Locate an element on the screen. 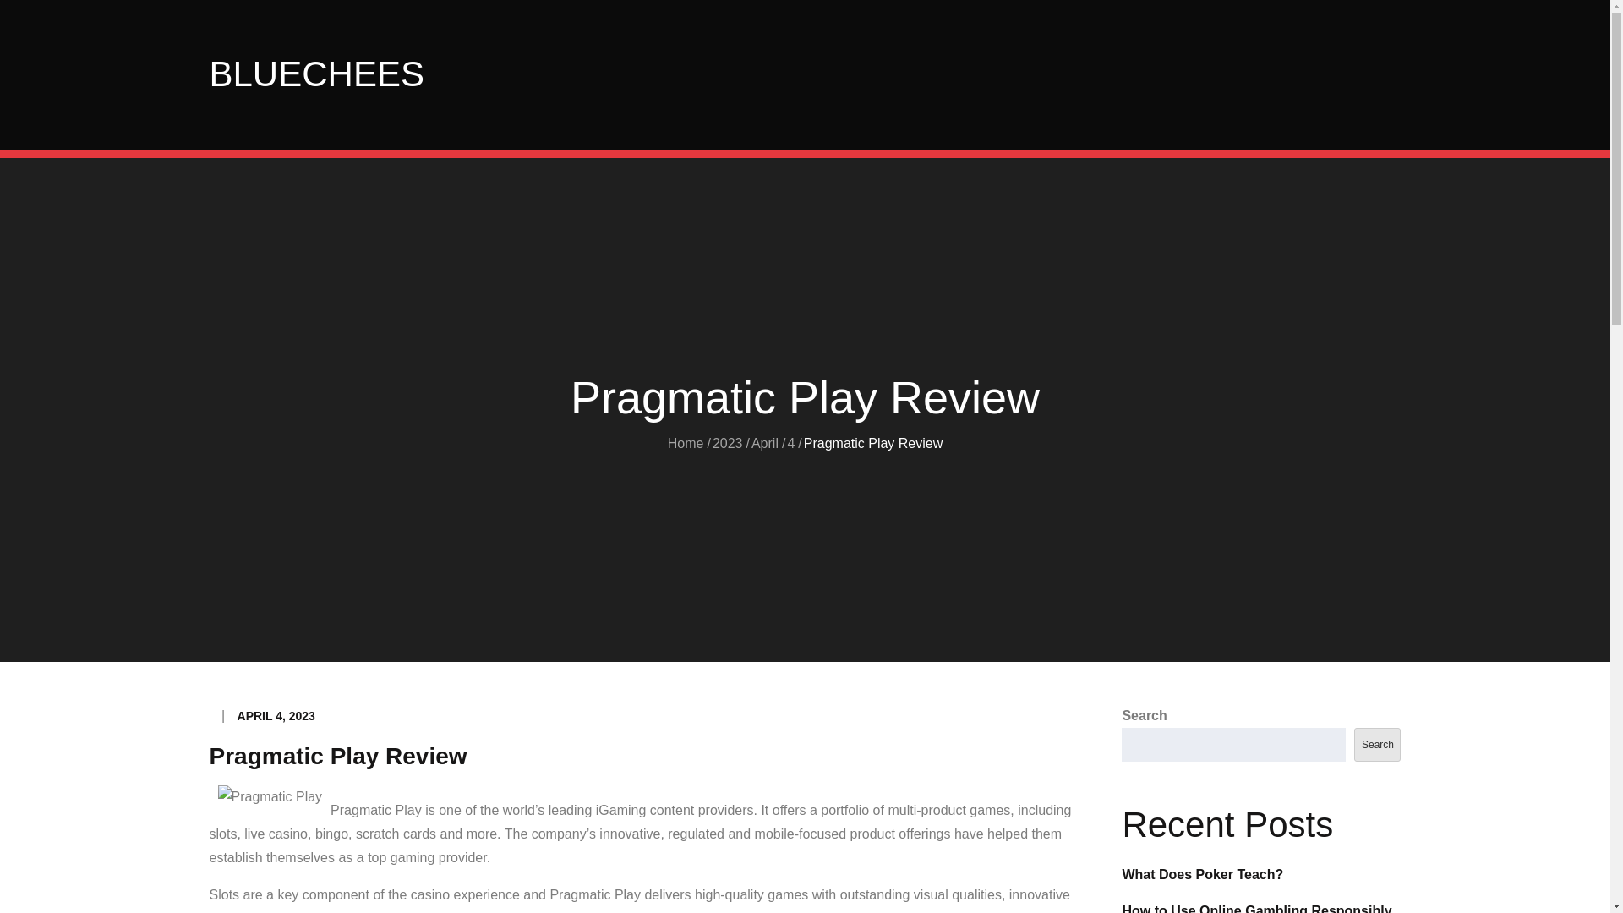 The width and height of the screenshot is (1623, 913). April is located at coordinates (764, 443).